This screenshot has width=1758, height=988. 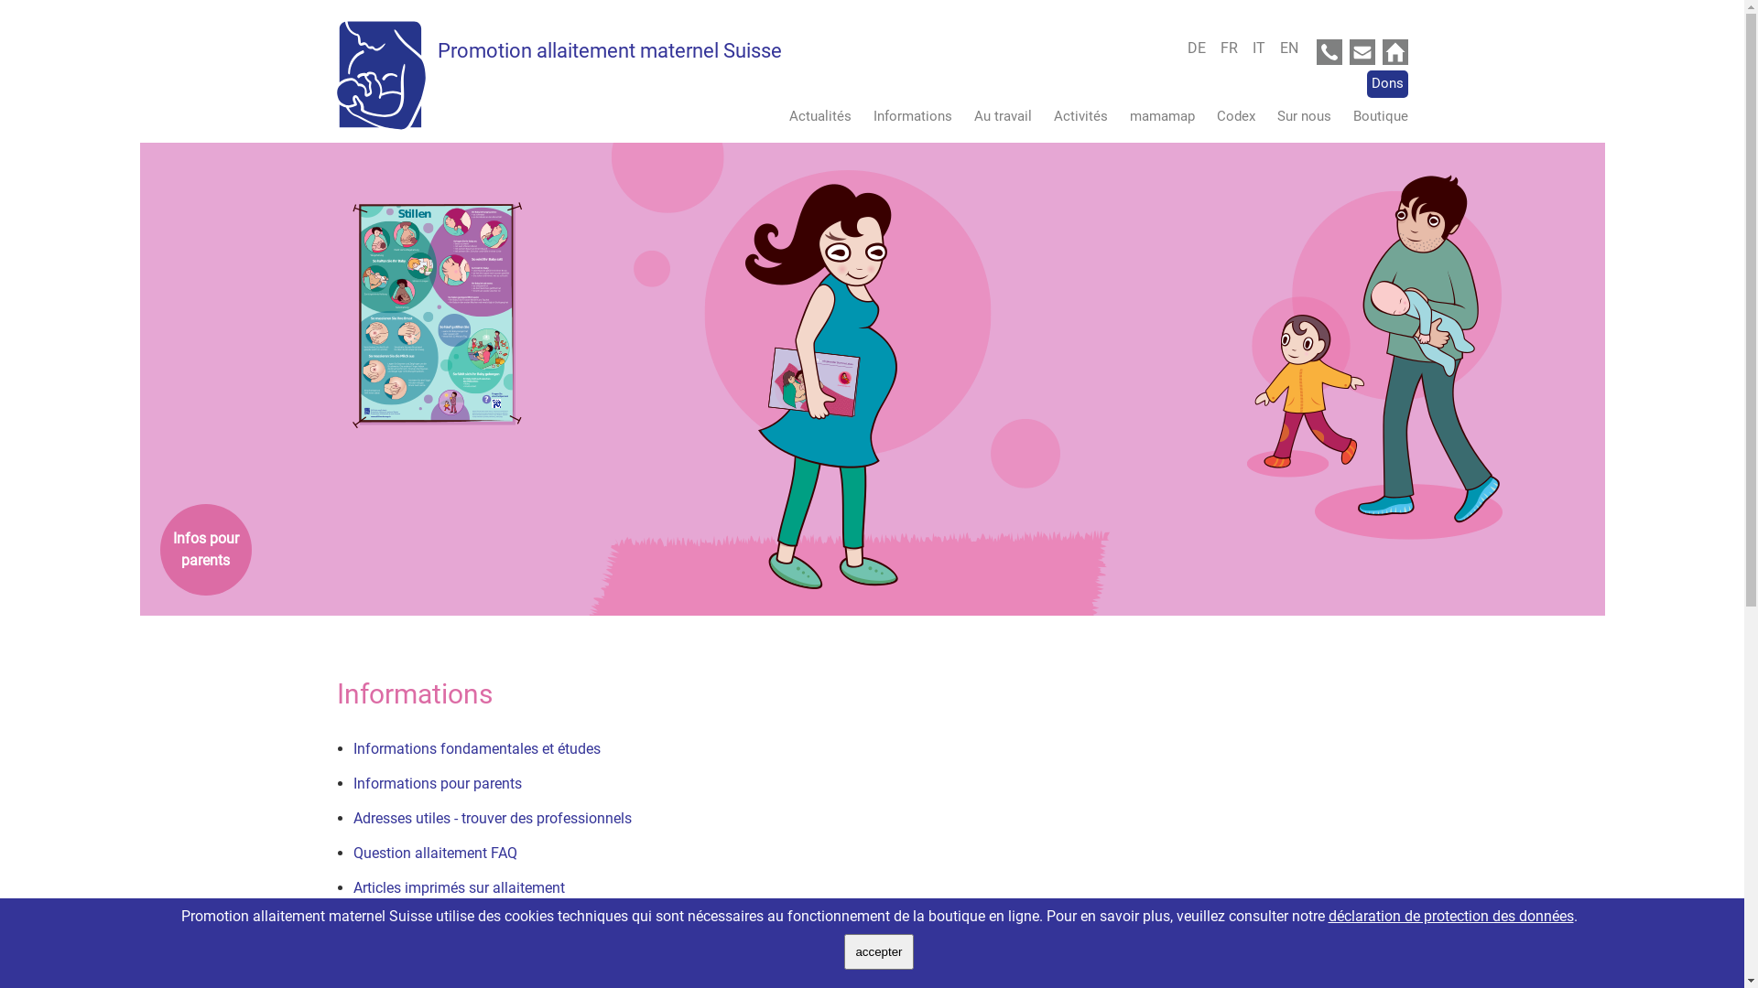 What do you see at coordinates (904, 116) in the screenshot?
I see `Informations` at bounding box center [904, 116].